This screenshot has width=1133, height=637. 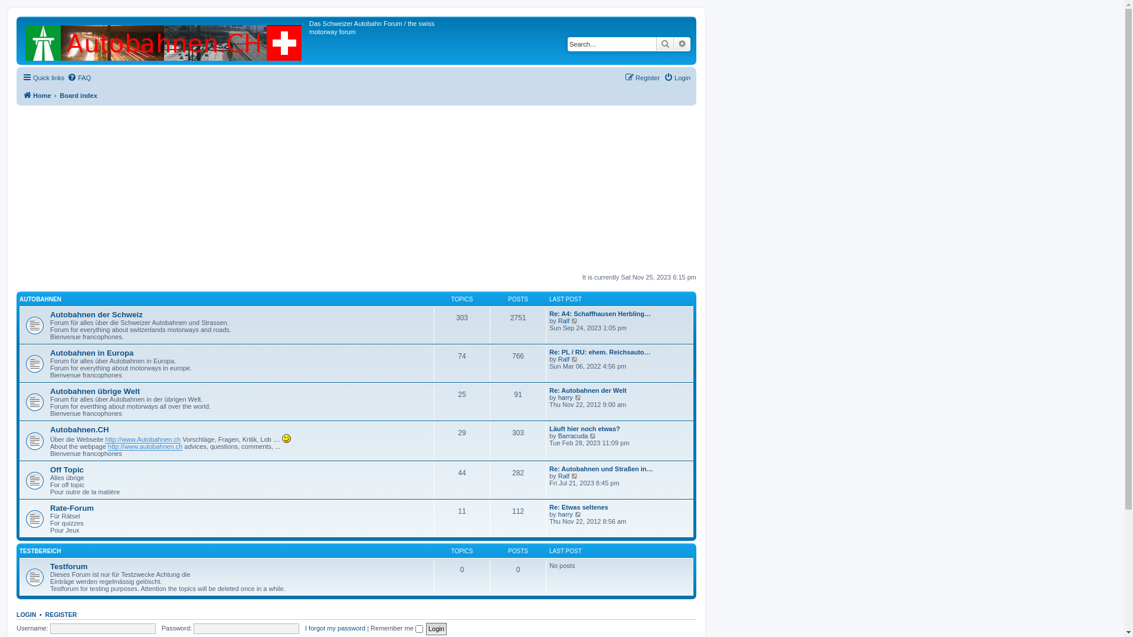 I want to click on Barracuda, so click(x=574, y=436).